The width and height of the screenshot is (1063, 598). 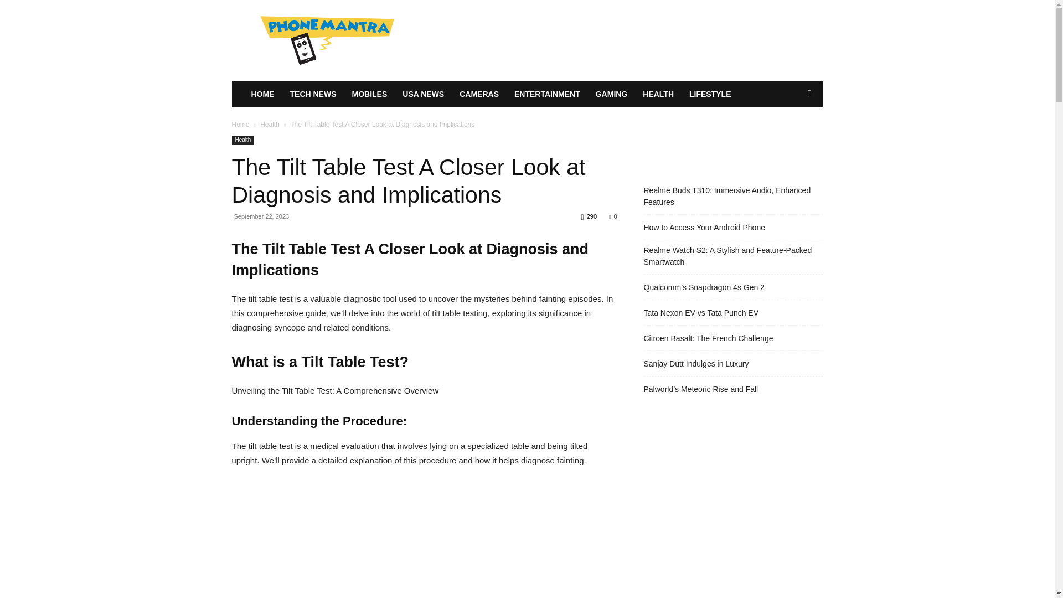 I want to click on Health, so click(x=242, y=141).